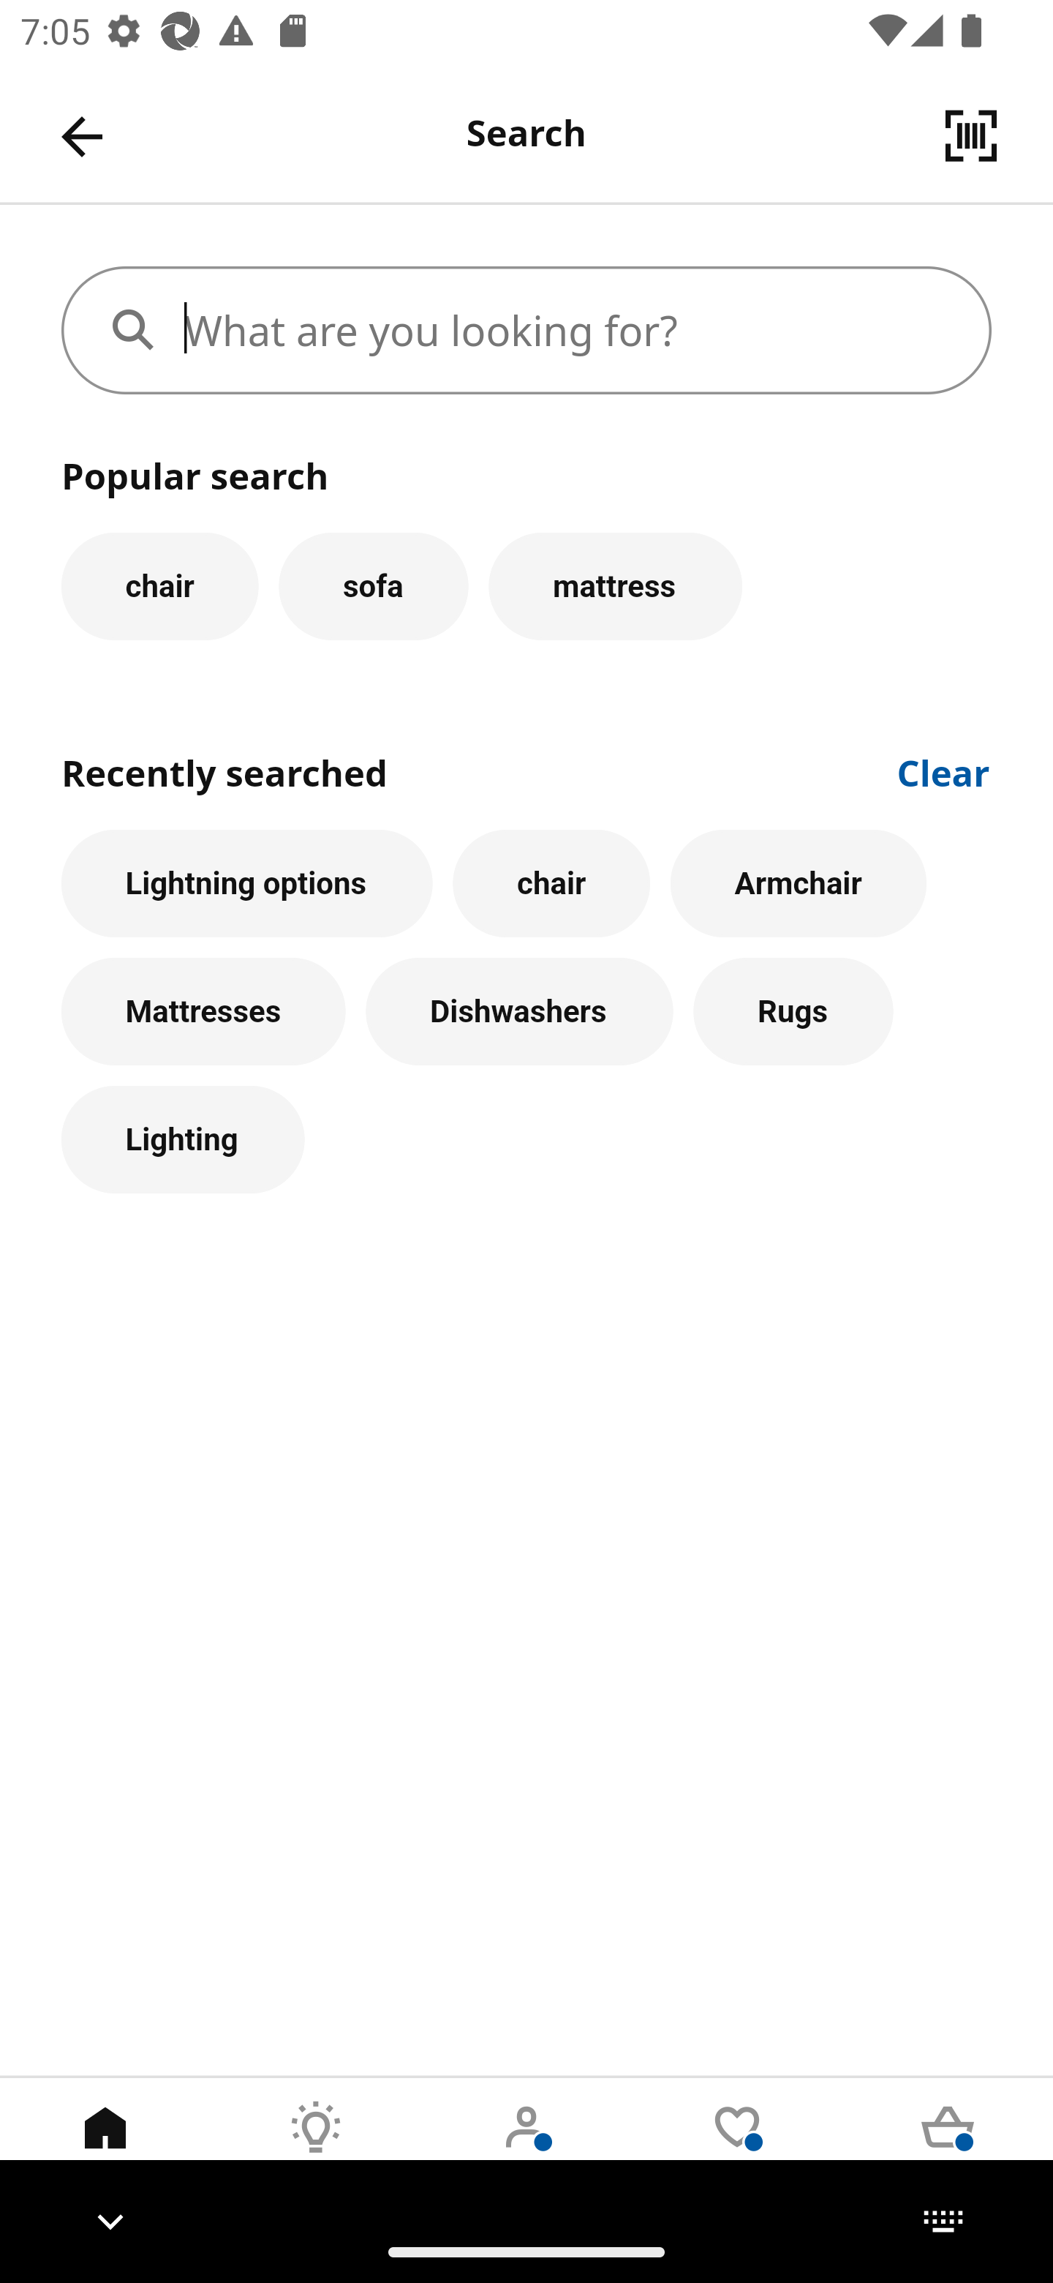 The width and height of the screenshot is (1053, 2283). I want to click on Lightning options, so click(246, 883).